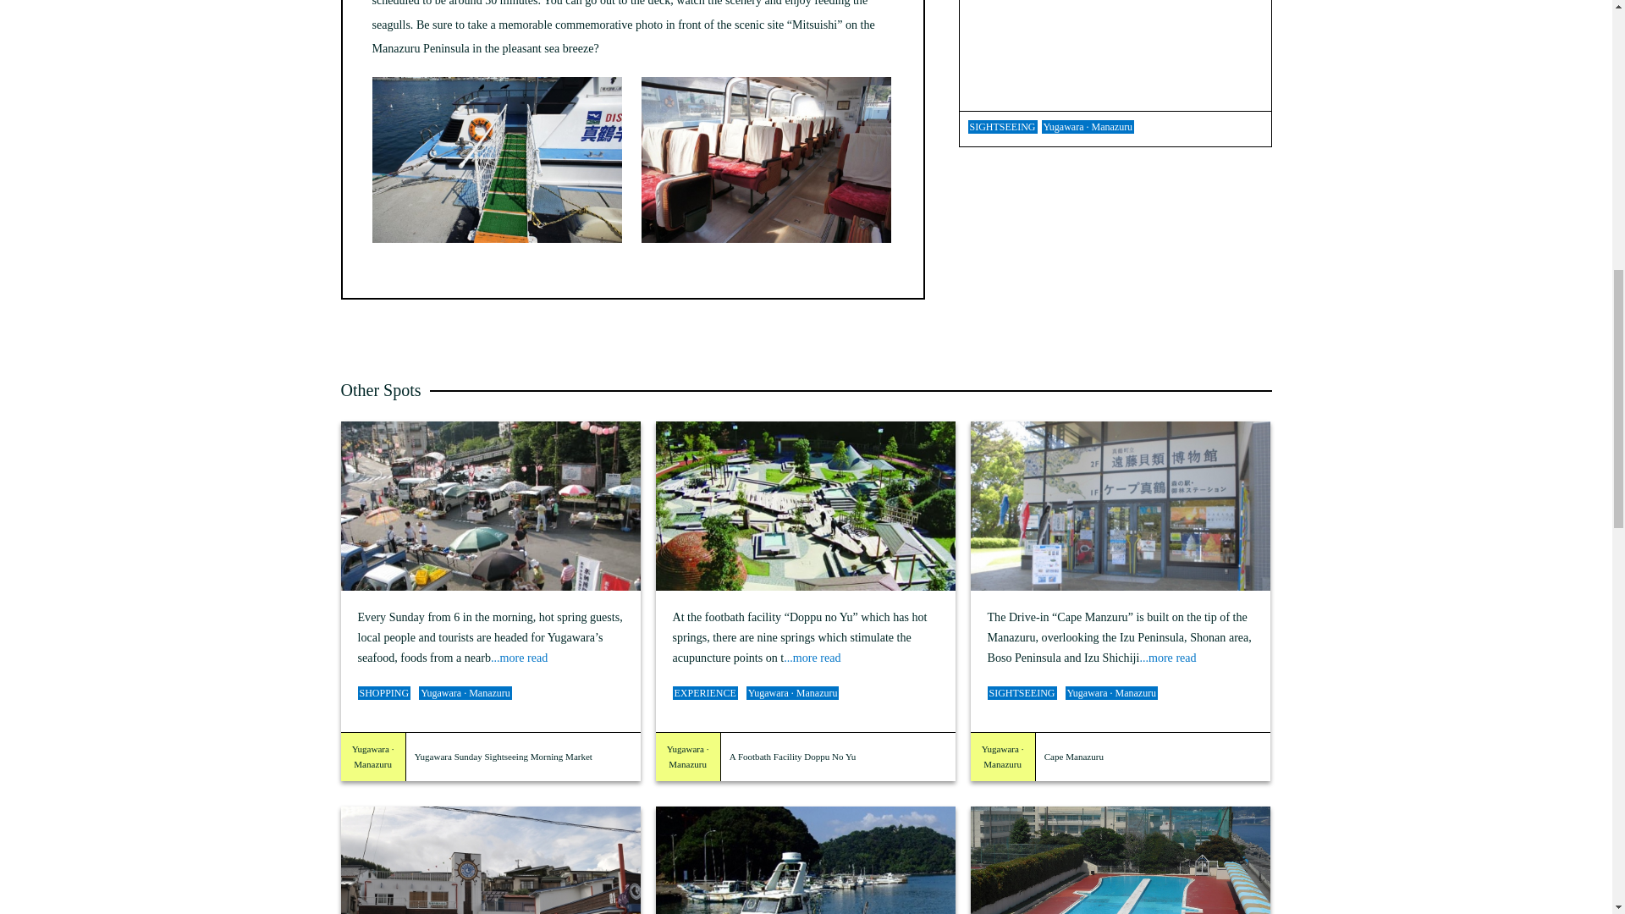 The height and width of the screenshot is (914, 1625). I want to click on SIGHTSEEING, so click(1003, 126).